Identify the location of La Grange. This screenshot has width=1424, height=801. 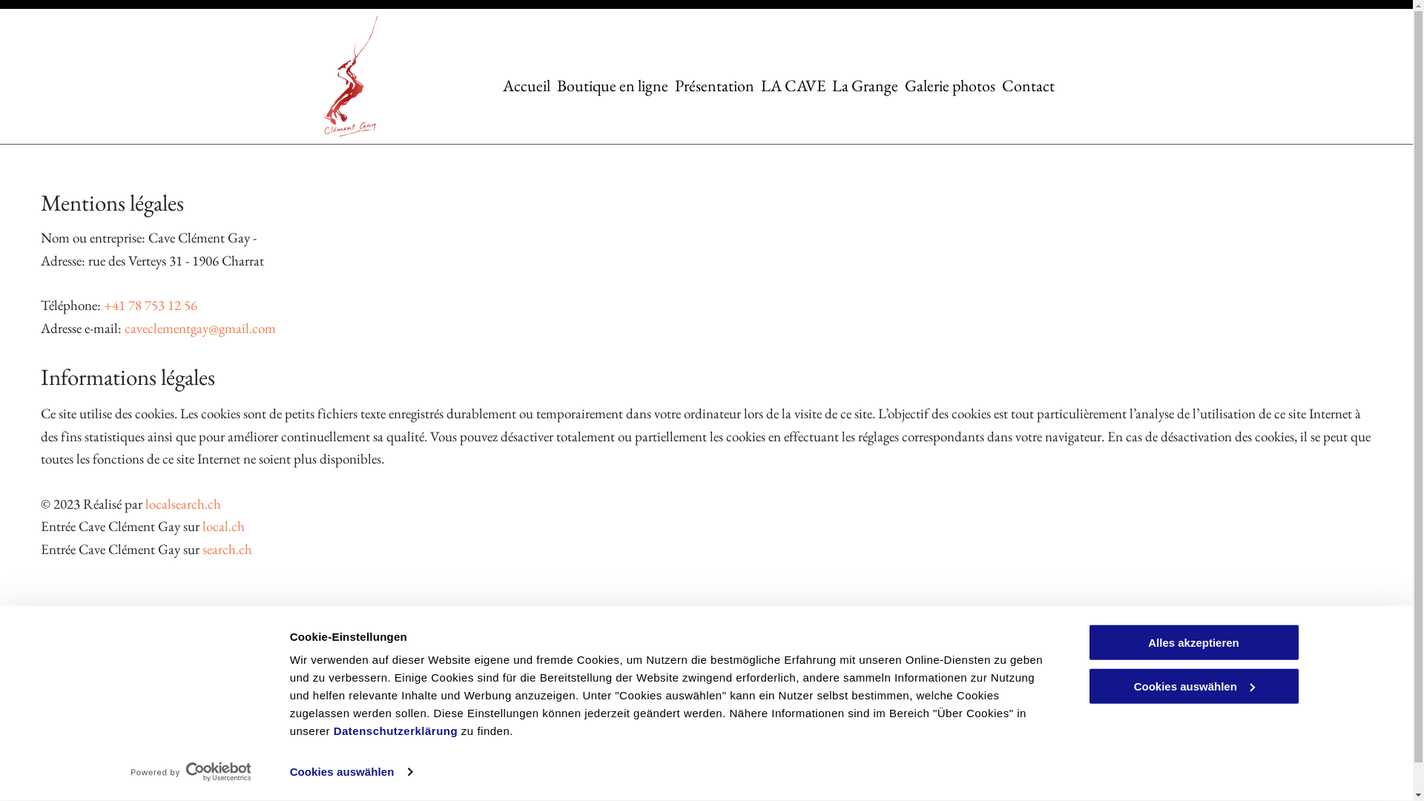
(865, 85).